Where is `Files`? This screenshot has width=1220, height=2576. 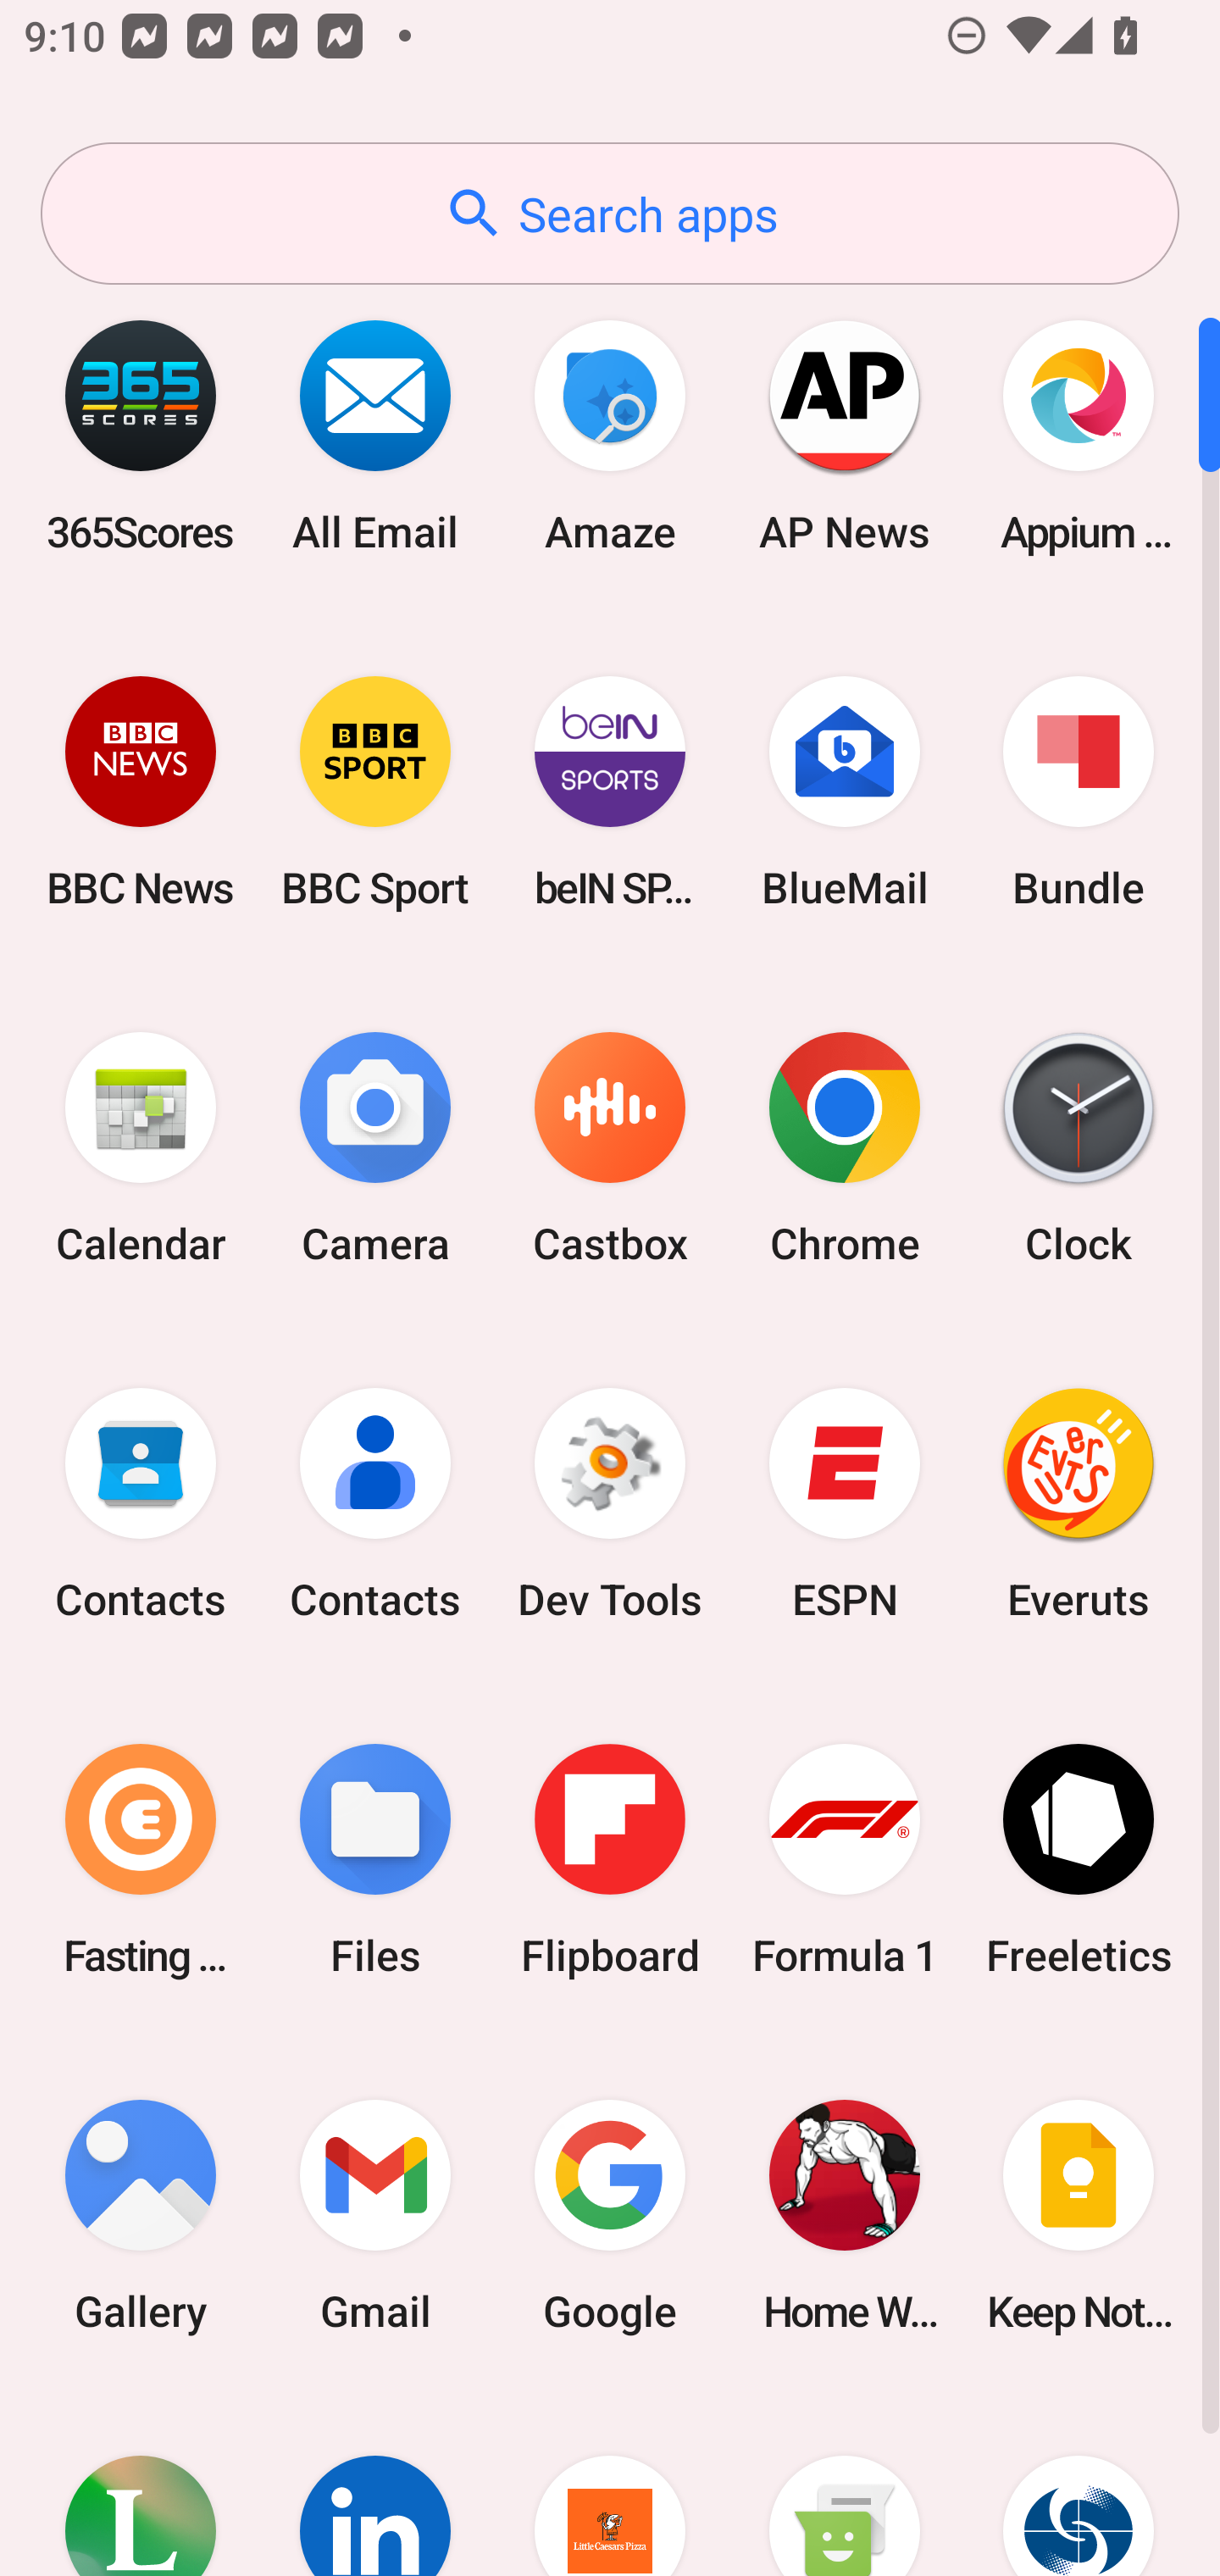 Files is located at coordinates (375, 1859).